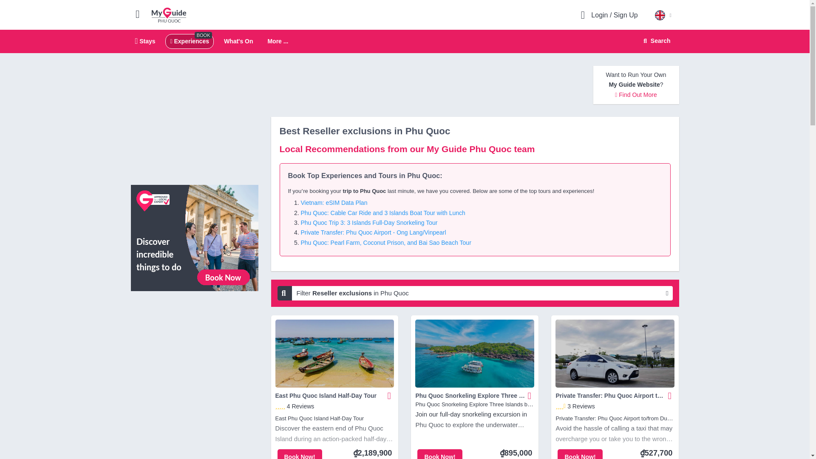  What do you see at coordinates (238, 41) in the screenshot?
I see `My Guide Phu Quoc` at bounding box center [238, 41].